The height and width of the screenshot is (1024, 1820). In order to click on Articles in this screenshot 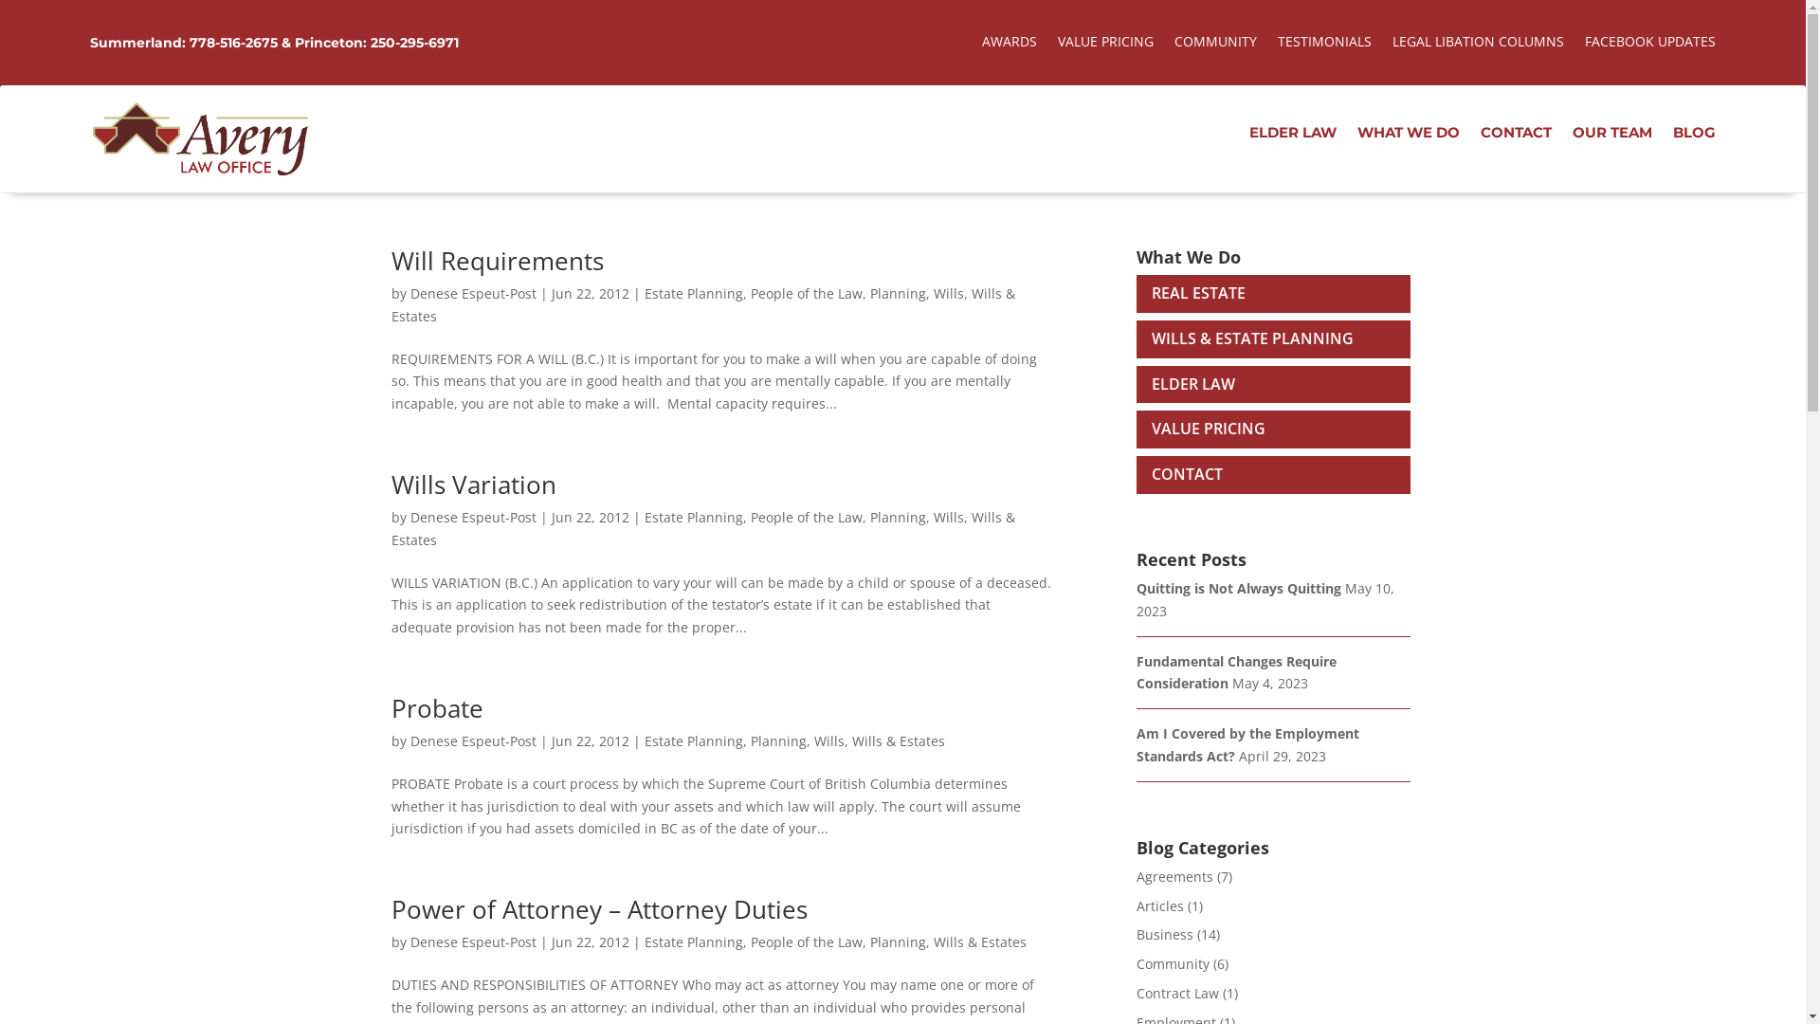, I will do `click(1159, 906)`.